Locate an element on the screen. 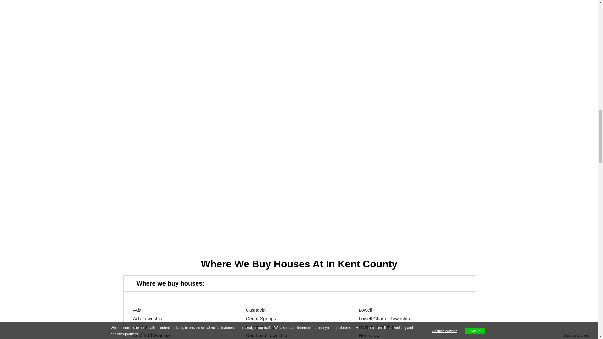 This screenshot has height=339, width=603. Where we buy houses: is located at coordinates (170, 283).